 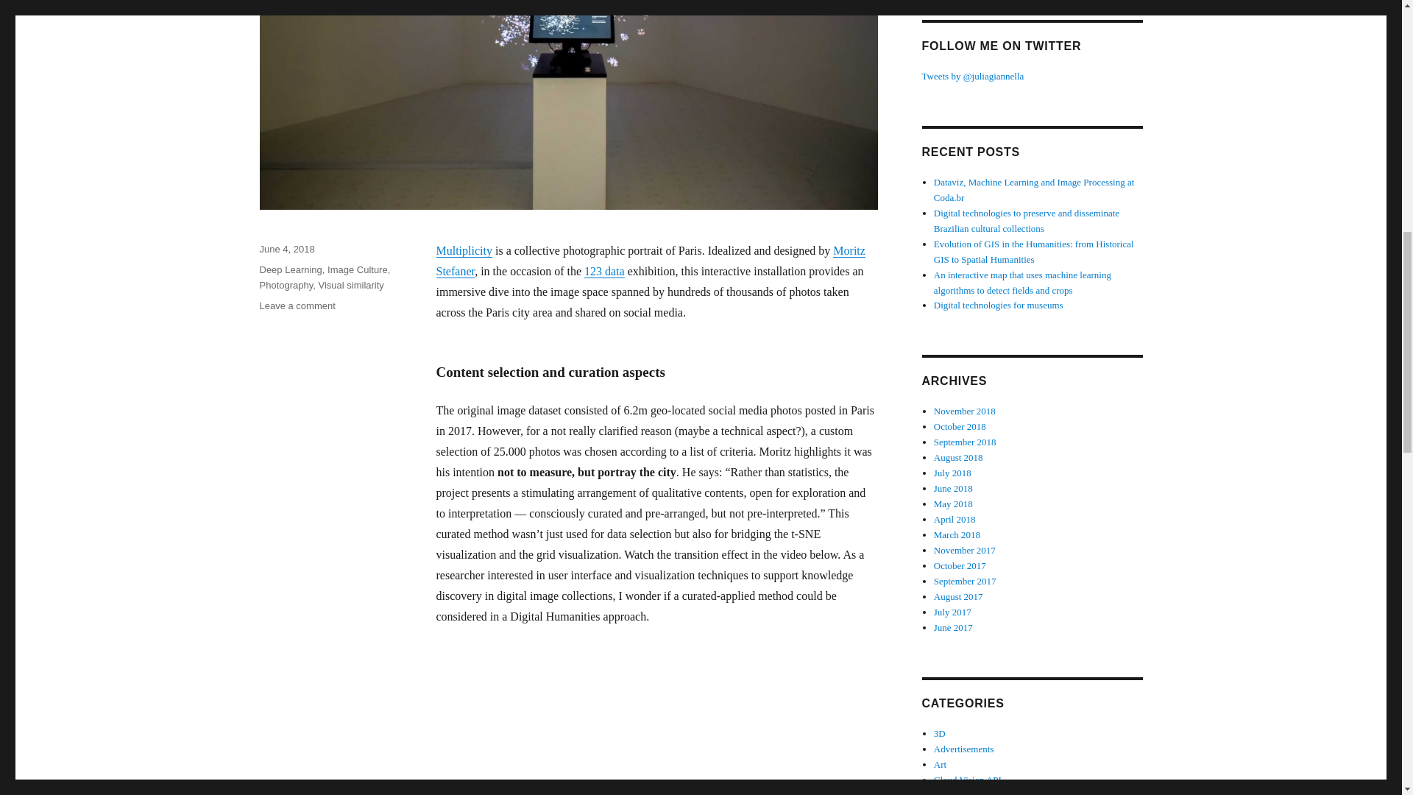 What do you see at coordinates (604, 271) in the screenshot?
I see `123 data` at bounding box center [604, 271].